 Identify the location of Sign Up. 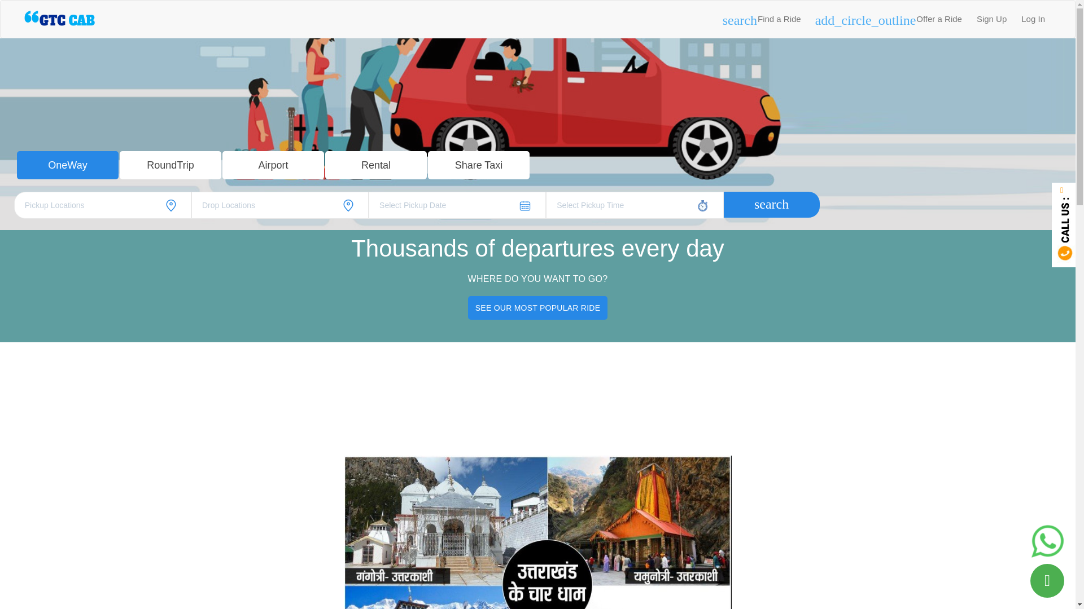
(991, 19).